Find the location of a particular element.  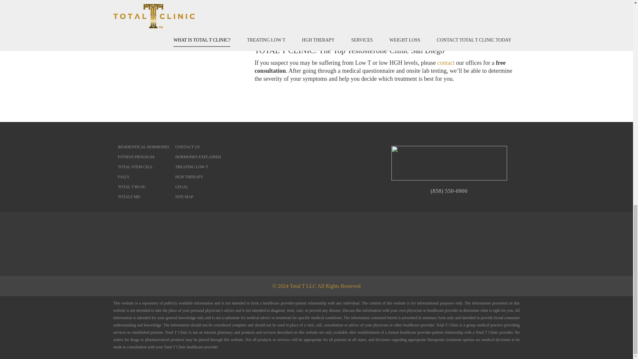

HORMONES EXPLAINED is located at coordinates (198, 157).